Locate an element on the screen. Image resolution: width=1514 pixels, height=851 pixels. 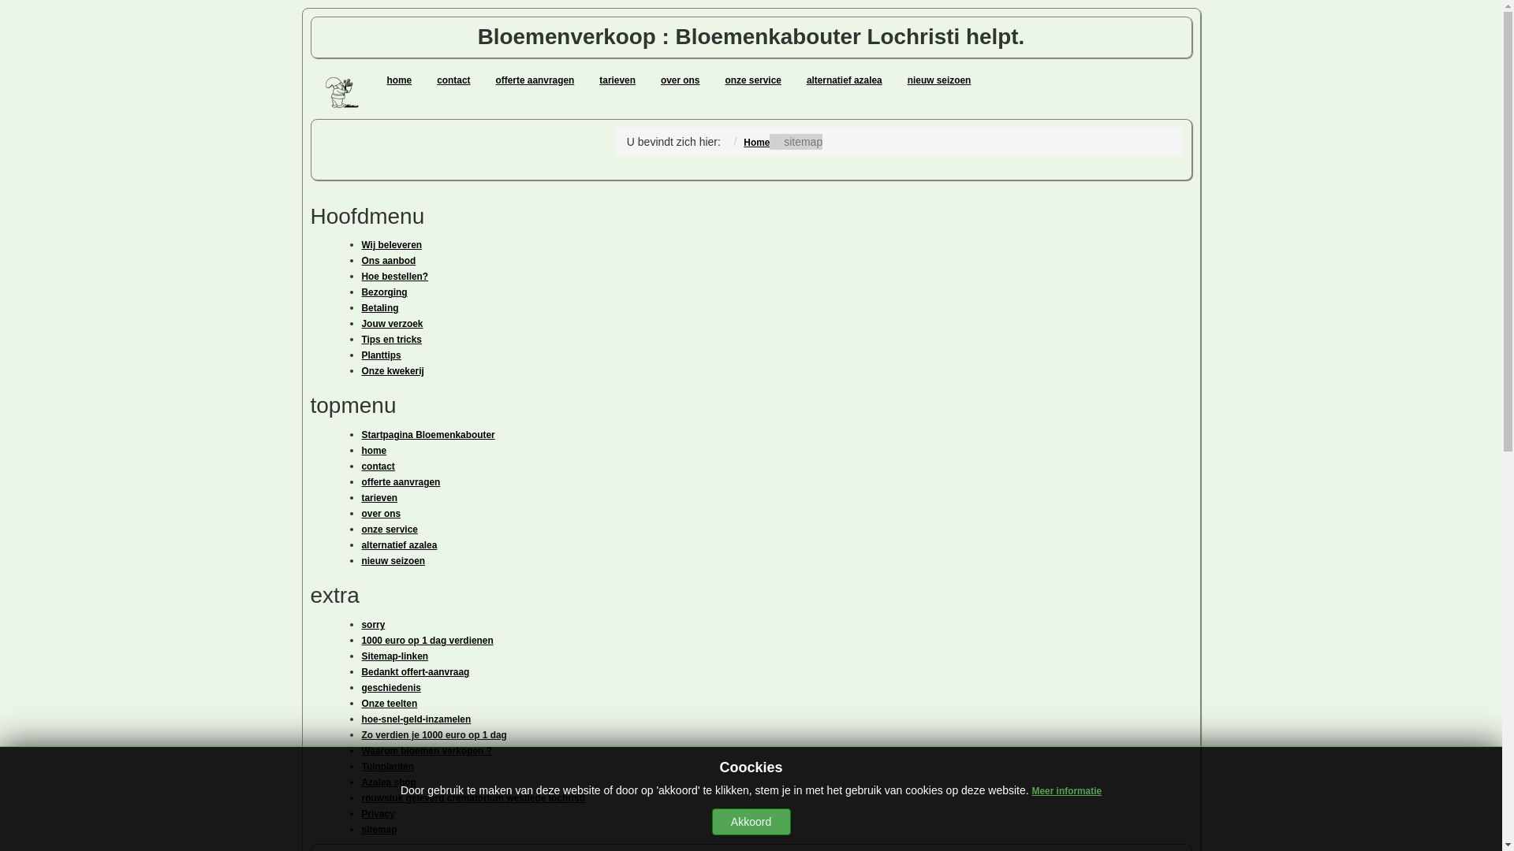
rouwstuk geleverd crematorium westlede lochristi is located at coordinates (473, 798).